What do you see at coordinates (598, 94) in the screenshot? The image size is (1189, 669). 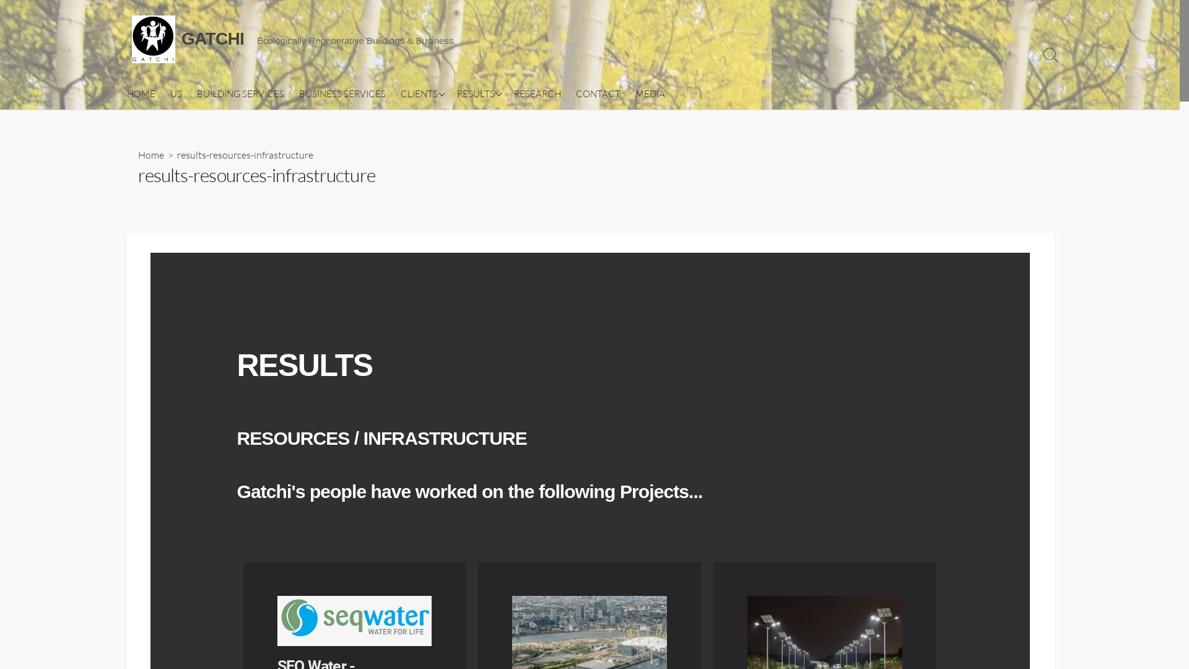 I see `CONTACT` at bounding box center [598, 94].